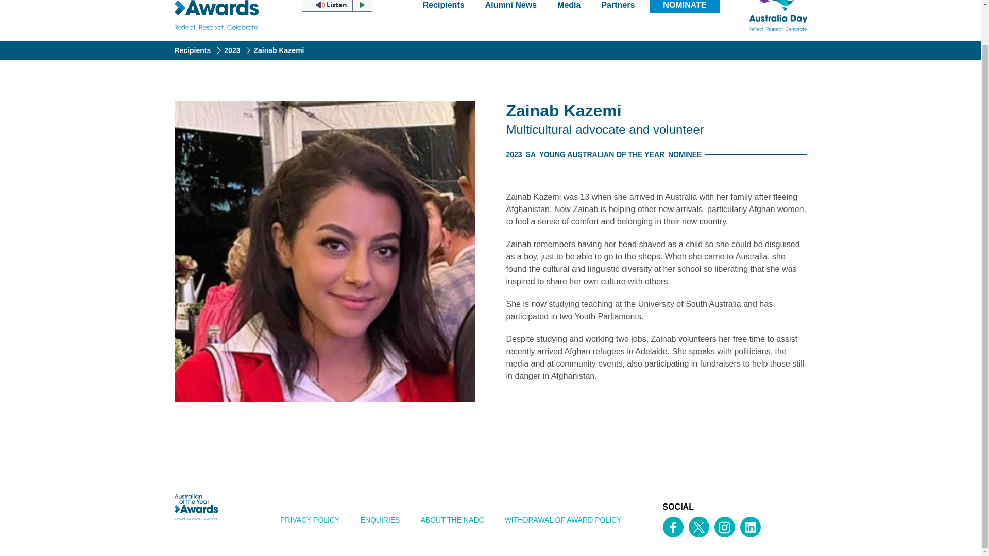 This screenshot has height=556, width=989. What do you see at coordinates (310, 520) in the screenshot?
I see `PRIVACY POLICY` at bounding box center [310, 520].